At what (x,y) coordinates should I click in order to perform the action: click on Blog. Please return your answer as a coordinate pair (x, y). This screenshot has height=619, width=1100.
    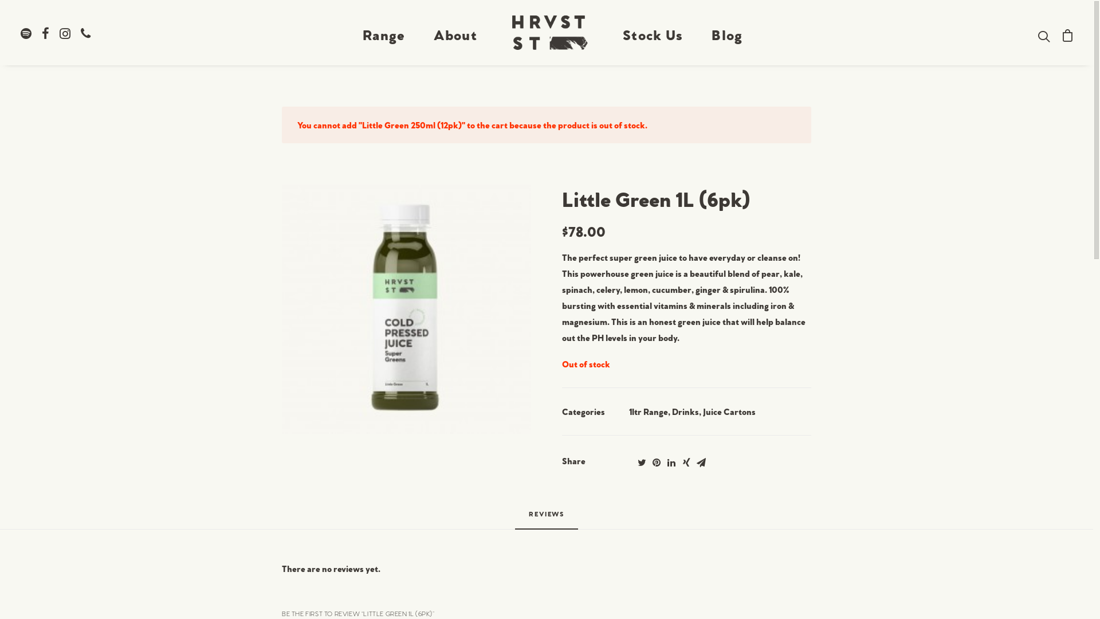
    Looking at the image, I should click on (727, 33).